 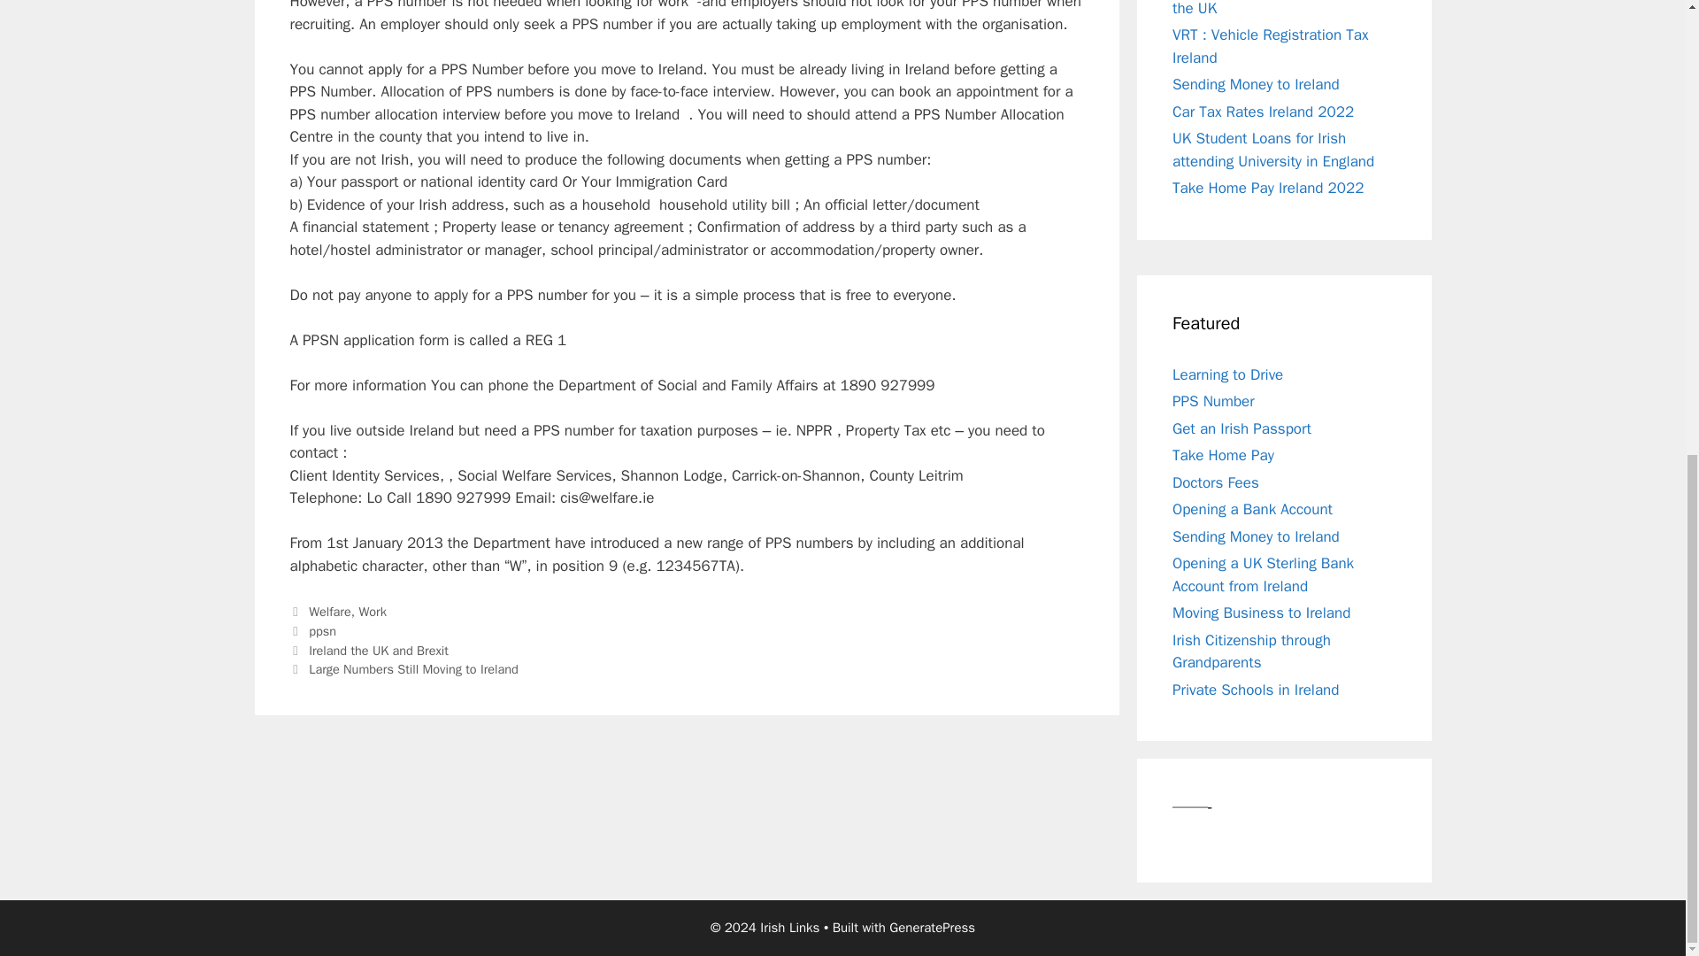 I want to click on VRT : Vehicle Registration Tax Ireland, so click(x=1269, y=46).